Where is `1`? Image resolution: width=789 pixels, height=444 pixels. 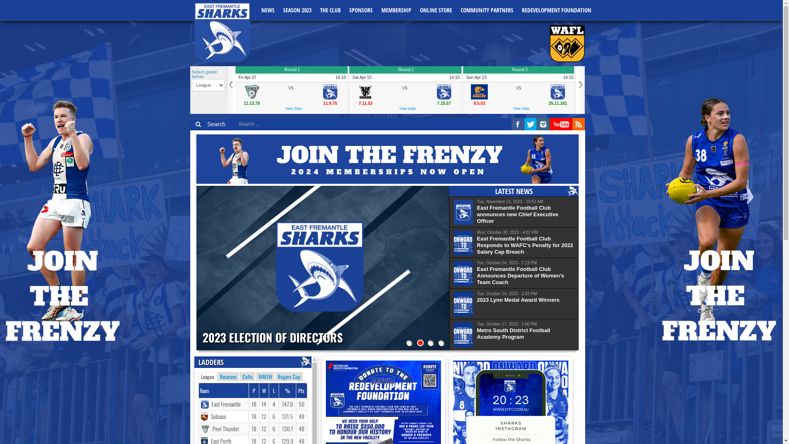
1 is located at coordinates (409, 333).